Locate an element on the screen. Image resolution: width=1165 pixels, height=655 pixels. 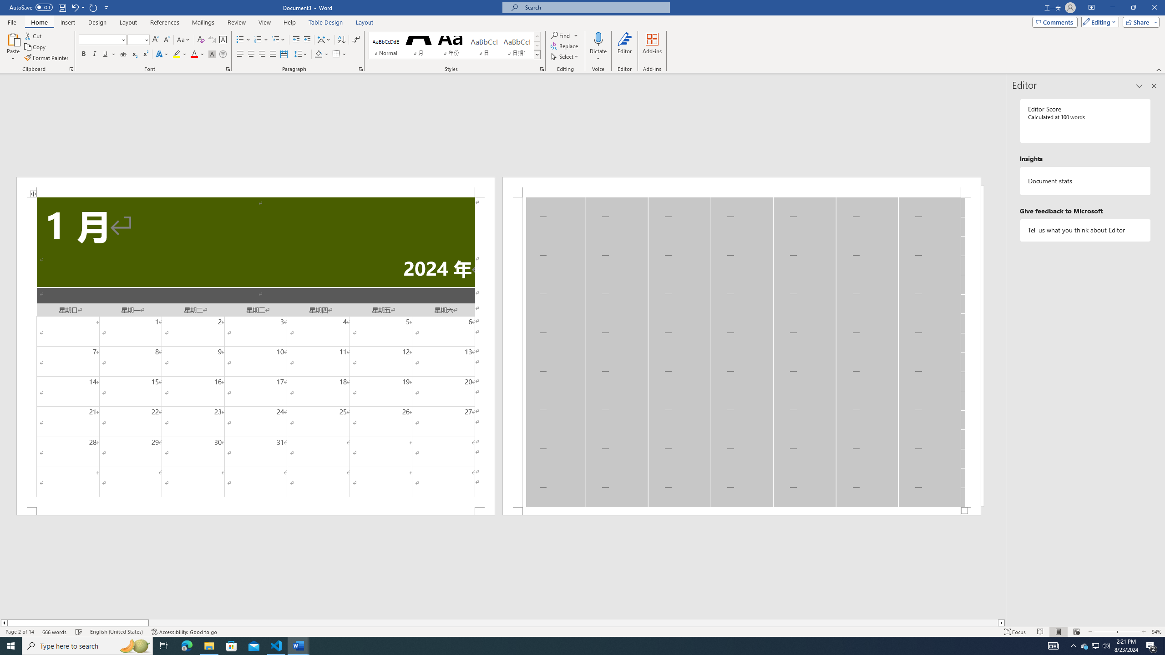
Line and Paragraph Spacing is located at coordinates (301, 55).